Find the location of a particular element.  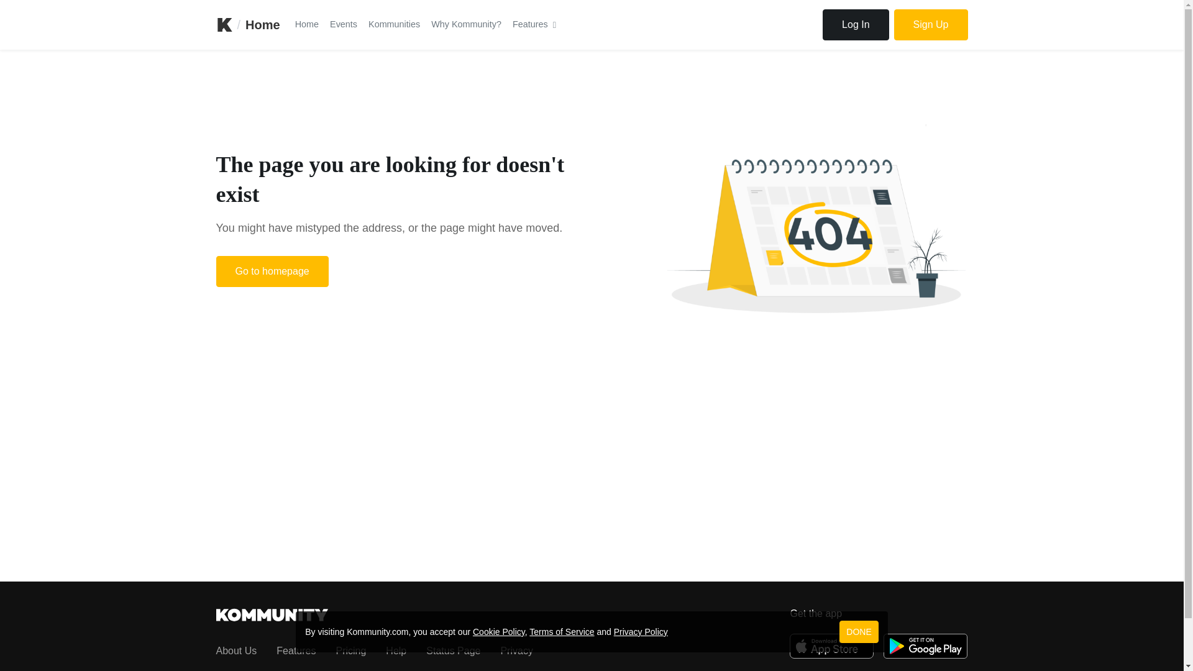

Go to homepage is located at coordinates (272, 271).